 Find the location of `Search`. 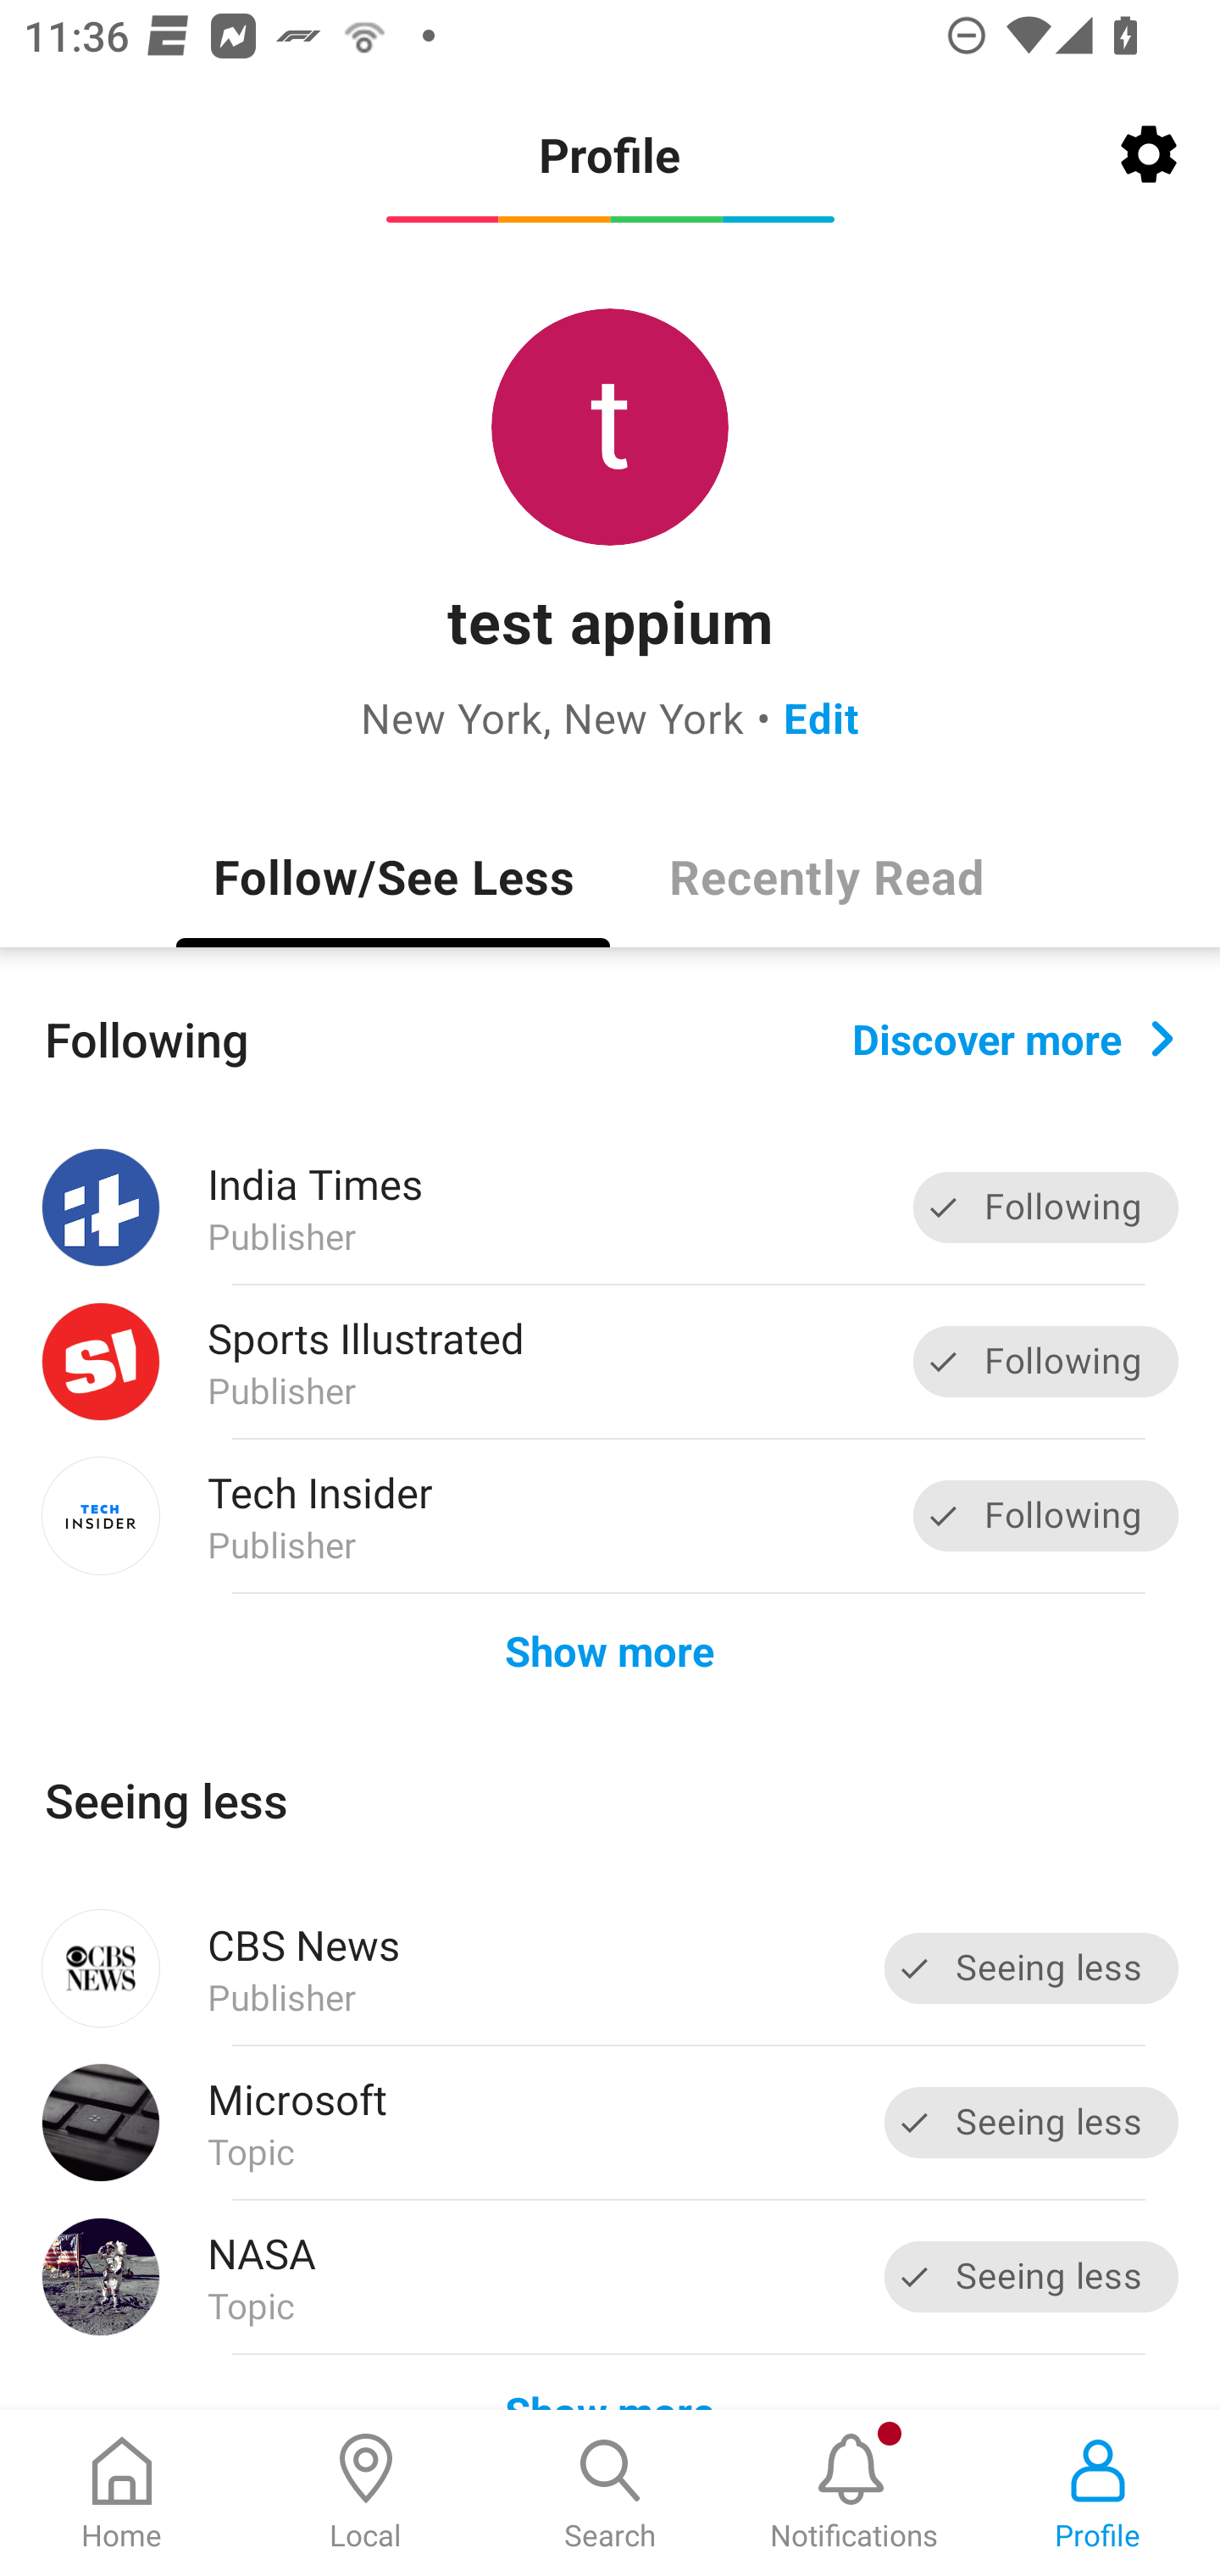

Search is located at coordinates (610, 2493).